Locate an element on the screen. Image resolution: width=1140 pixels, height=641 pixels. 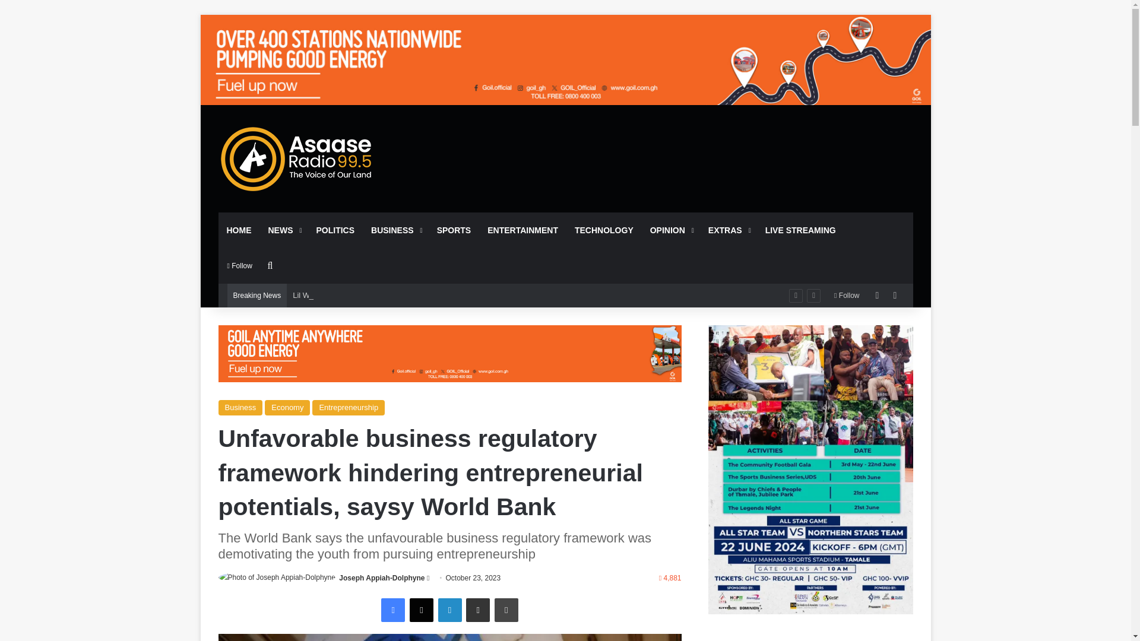
X is located at coordinates (421, 610).